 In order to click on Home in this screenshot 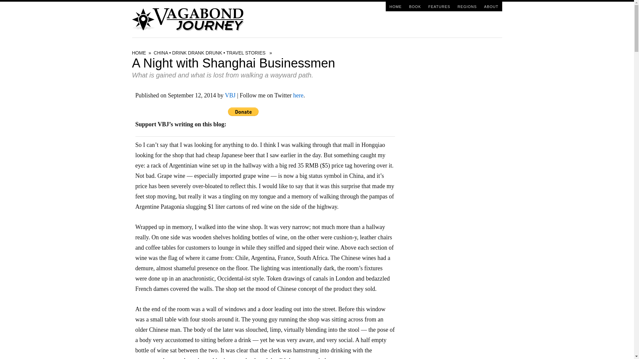, I will do `click(395, 6)`.